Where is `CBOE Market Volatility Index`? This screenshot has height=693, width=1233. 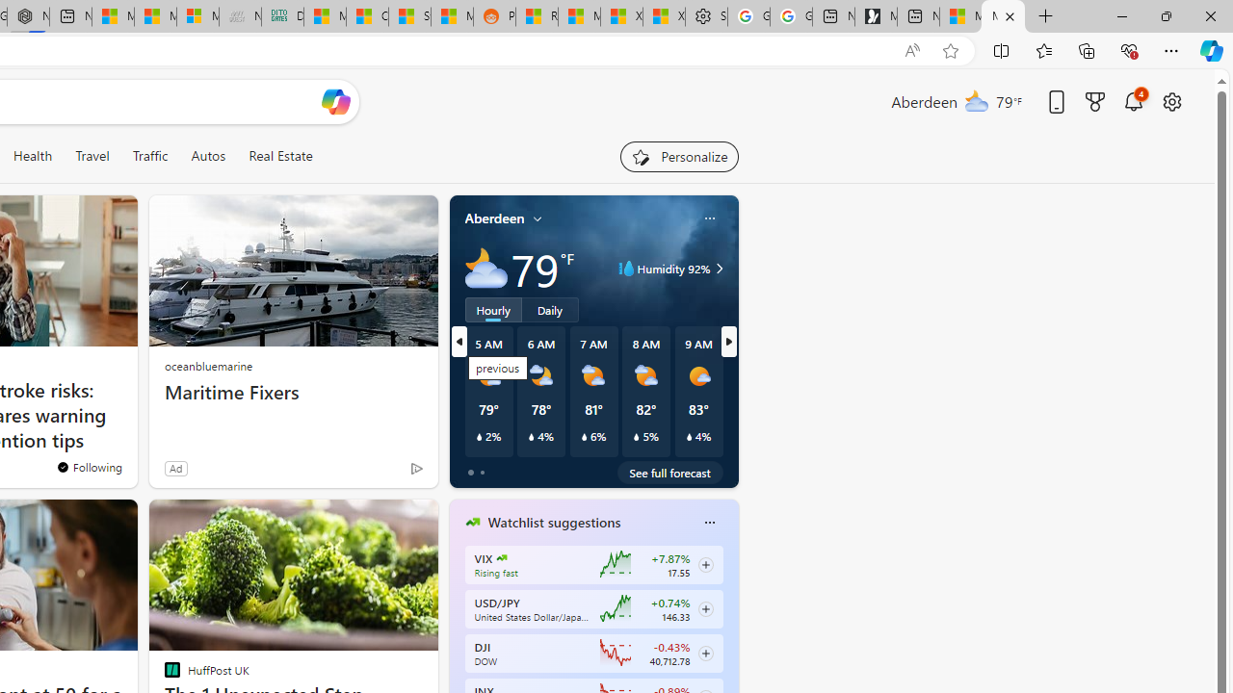
CBOE Market Volatility Index is located at coordinates (501, 558).